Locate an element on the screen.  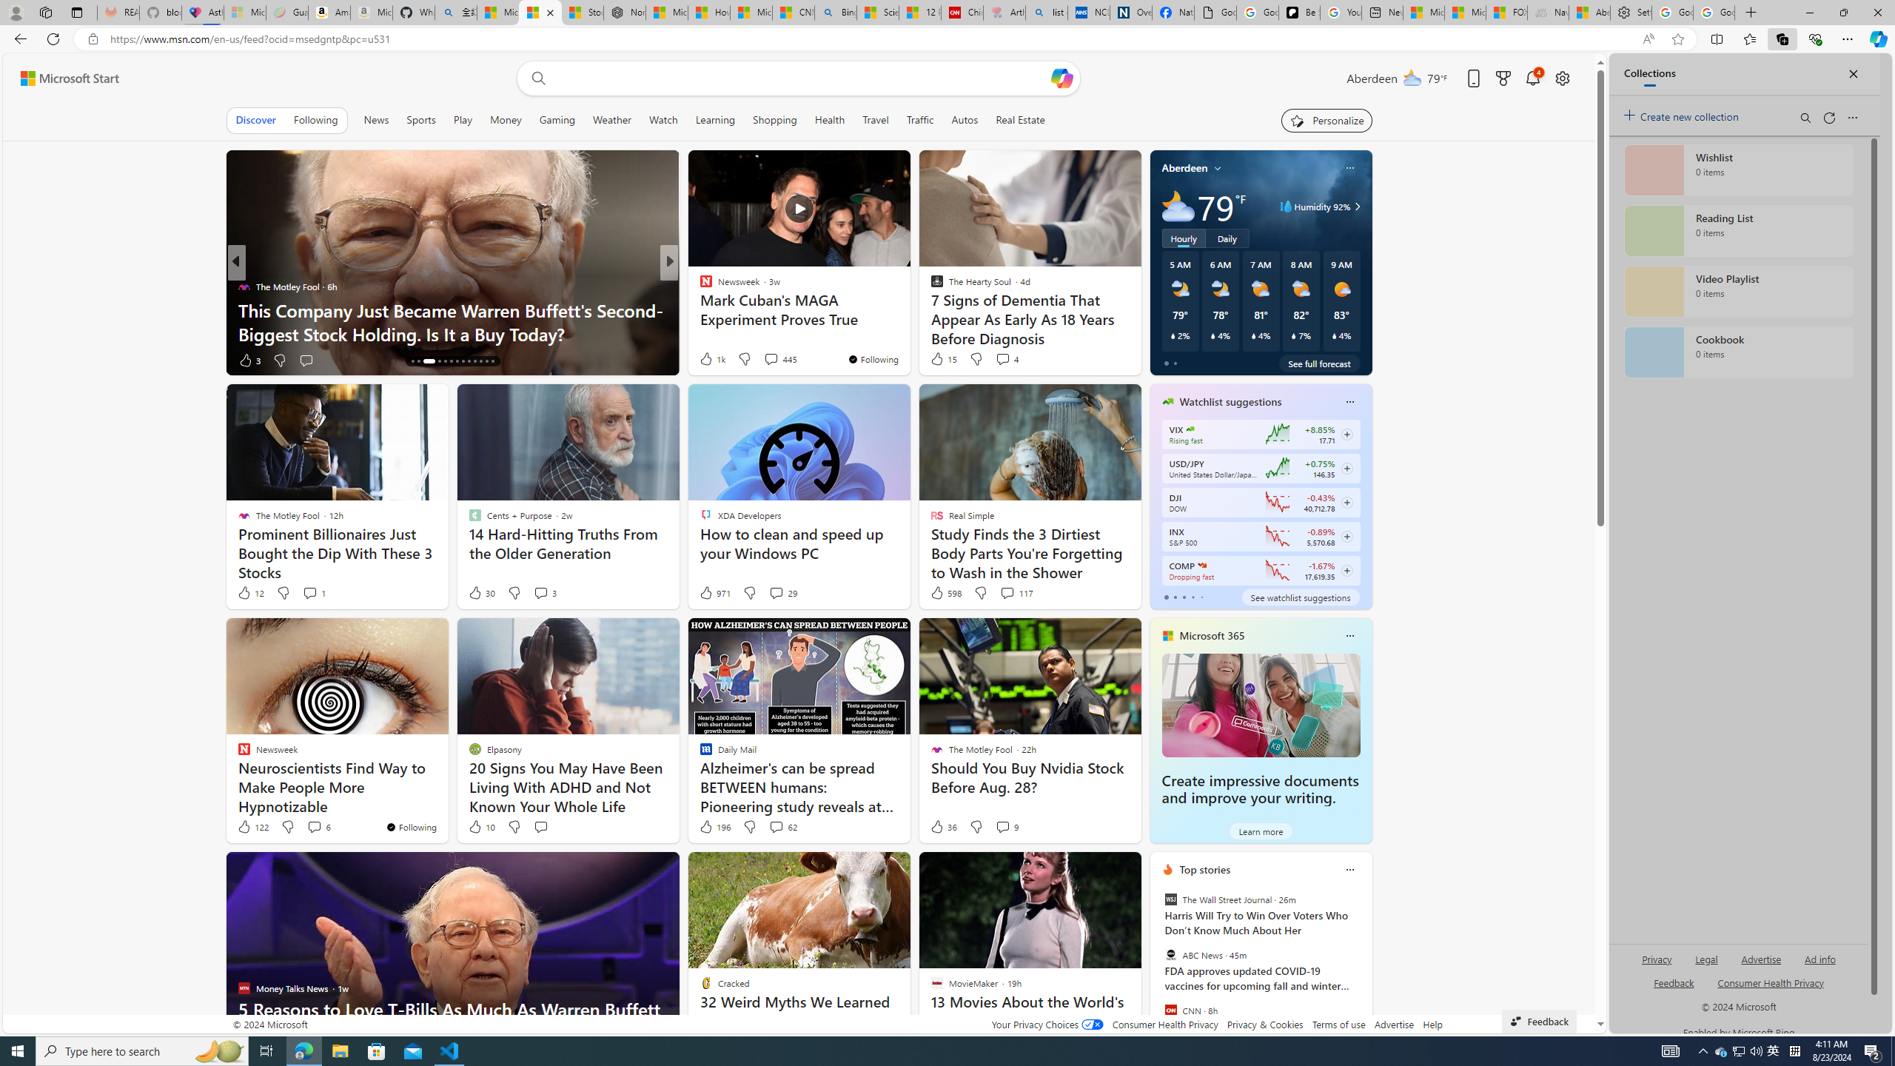
AutomationID: tab-14 is located at coordinates (413, 361).